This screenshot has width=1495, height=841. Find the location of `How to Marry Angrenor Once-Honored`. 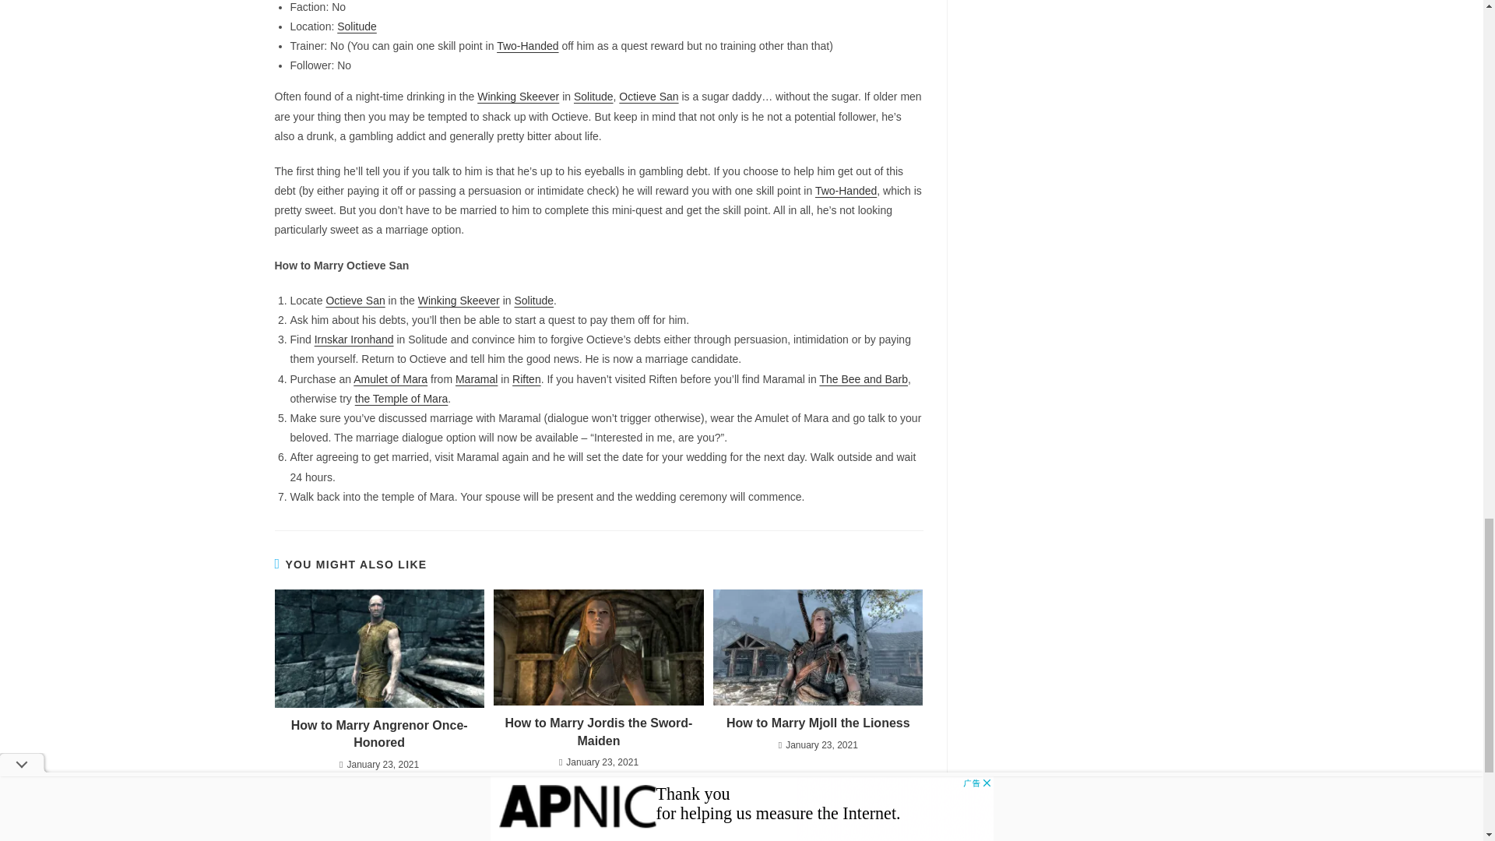

How to Marry Angrenor Once-Honored is located at coordinates (378, 734).